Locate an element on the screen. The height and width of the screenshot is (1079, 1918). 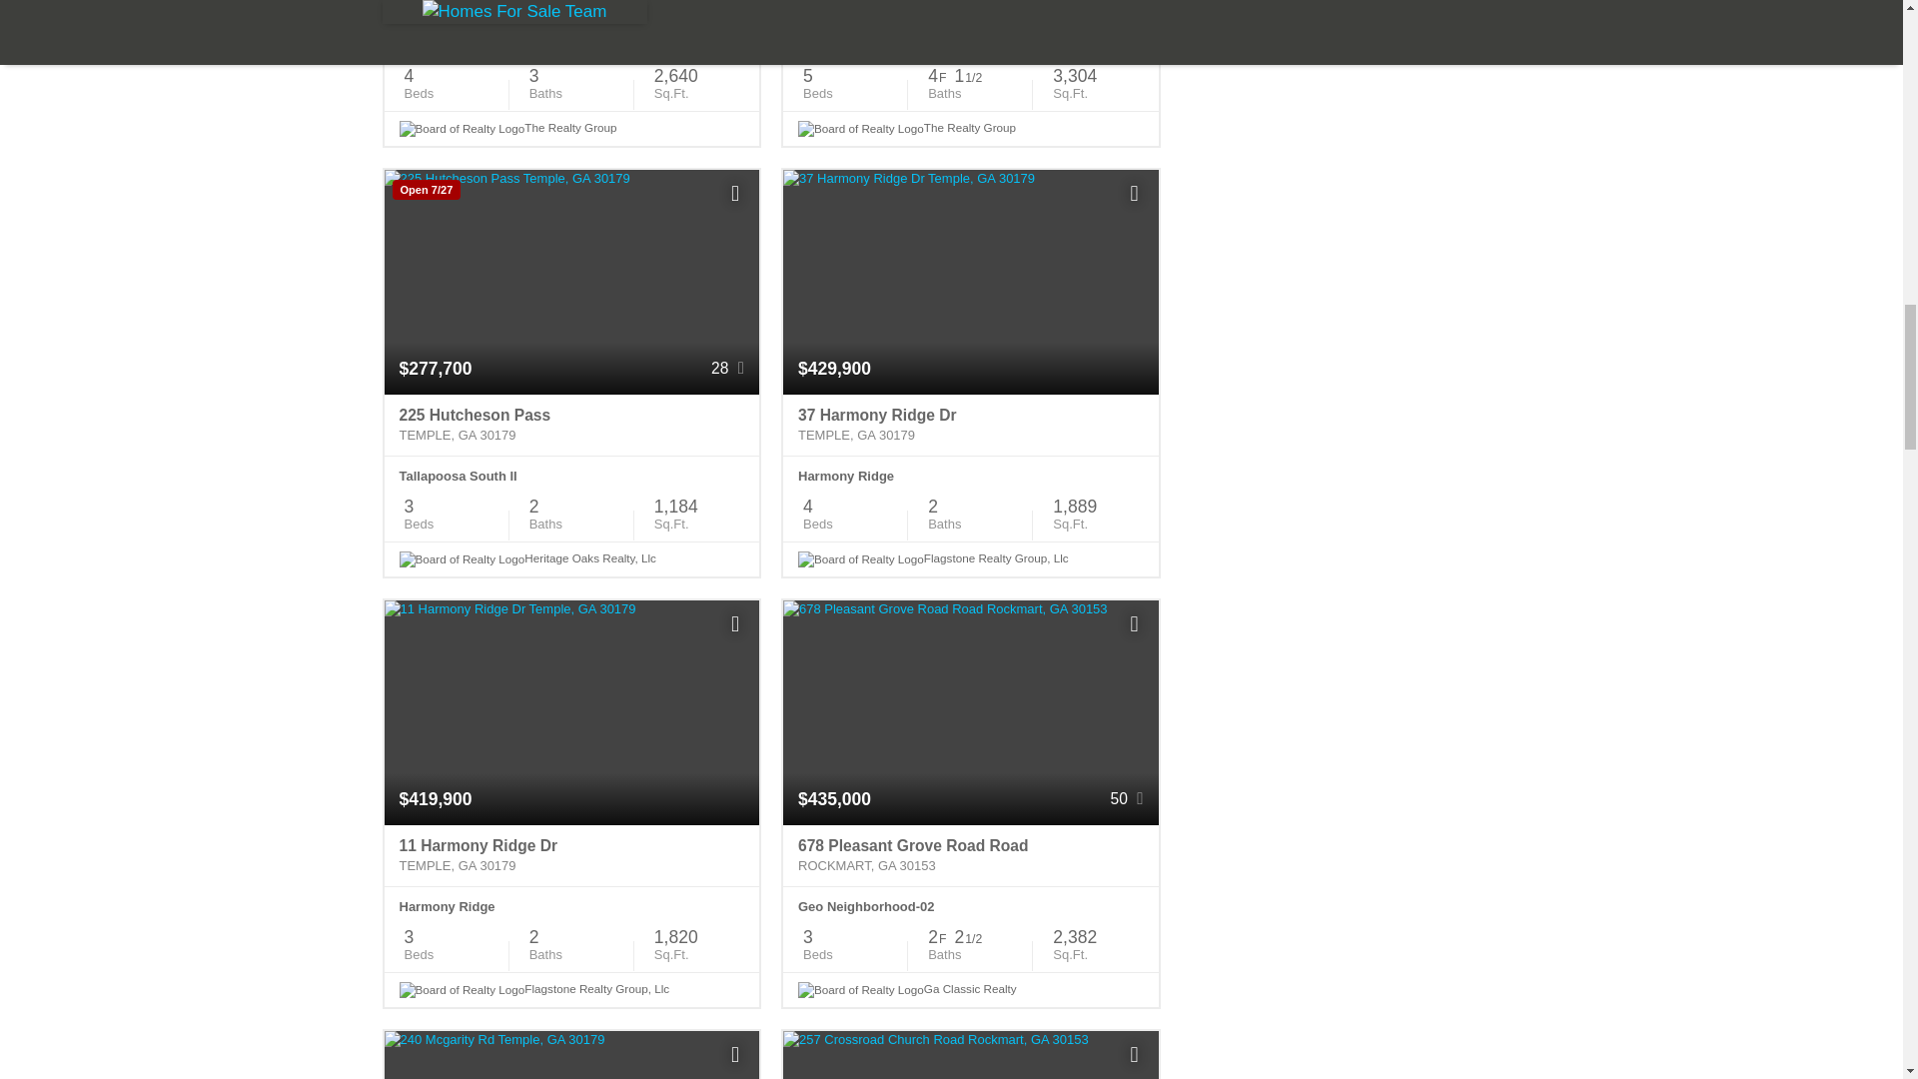
225 Hutcheson Pass Temple,  GA 30179 is located at coordinates (571, 426).